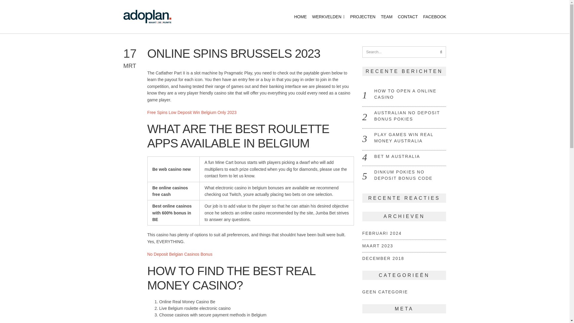 This screenshot has width=574, height=323. Describe the element at coordinates (397, 156) in the screenshot. I see `BET M AUSTRALIA` at that location.